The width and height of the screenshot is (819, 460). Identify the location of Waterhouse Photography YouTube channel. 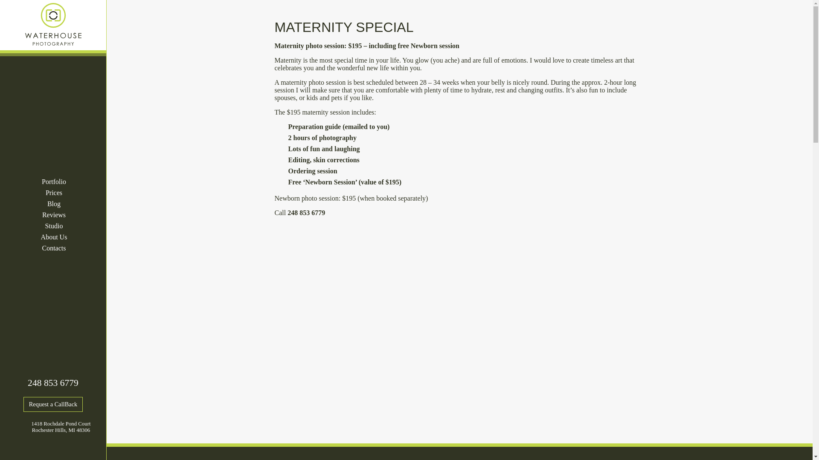
(63, 451).